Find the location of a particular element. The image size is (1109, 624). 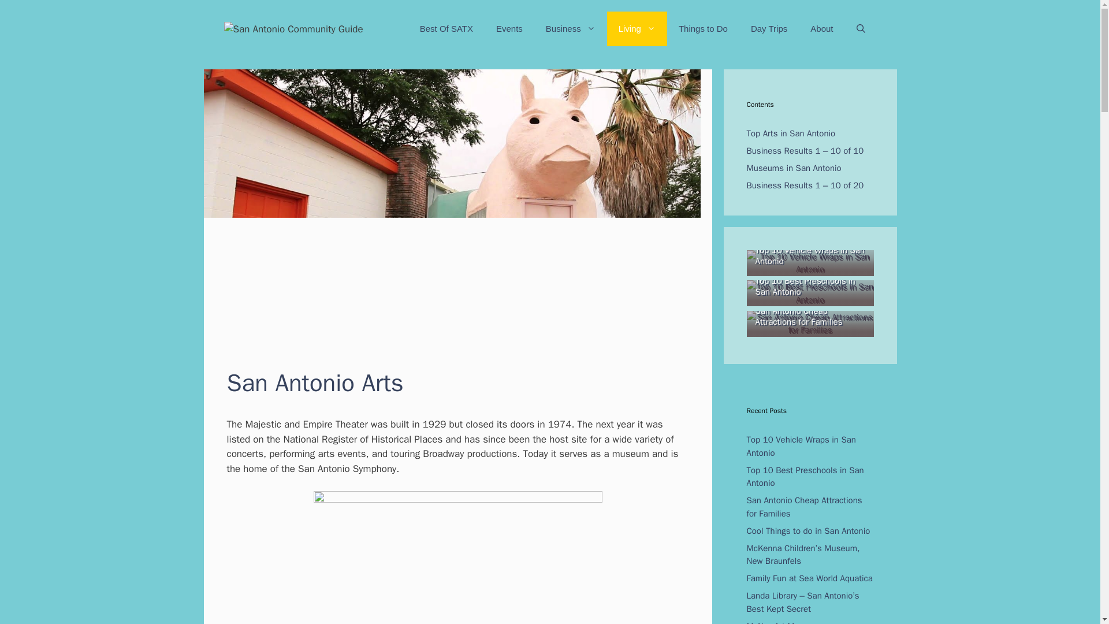

Best Of SATX is located at coordinates (446, 29).